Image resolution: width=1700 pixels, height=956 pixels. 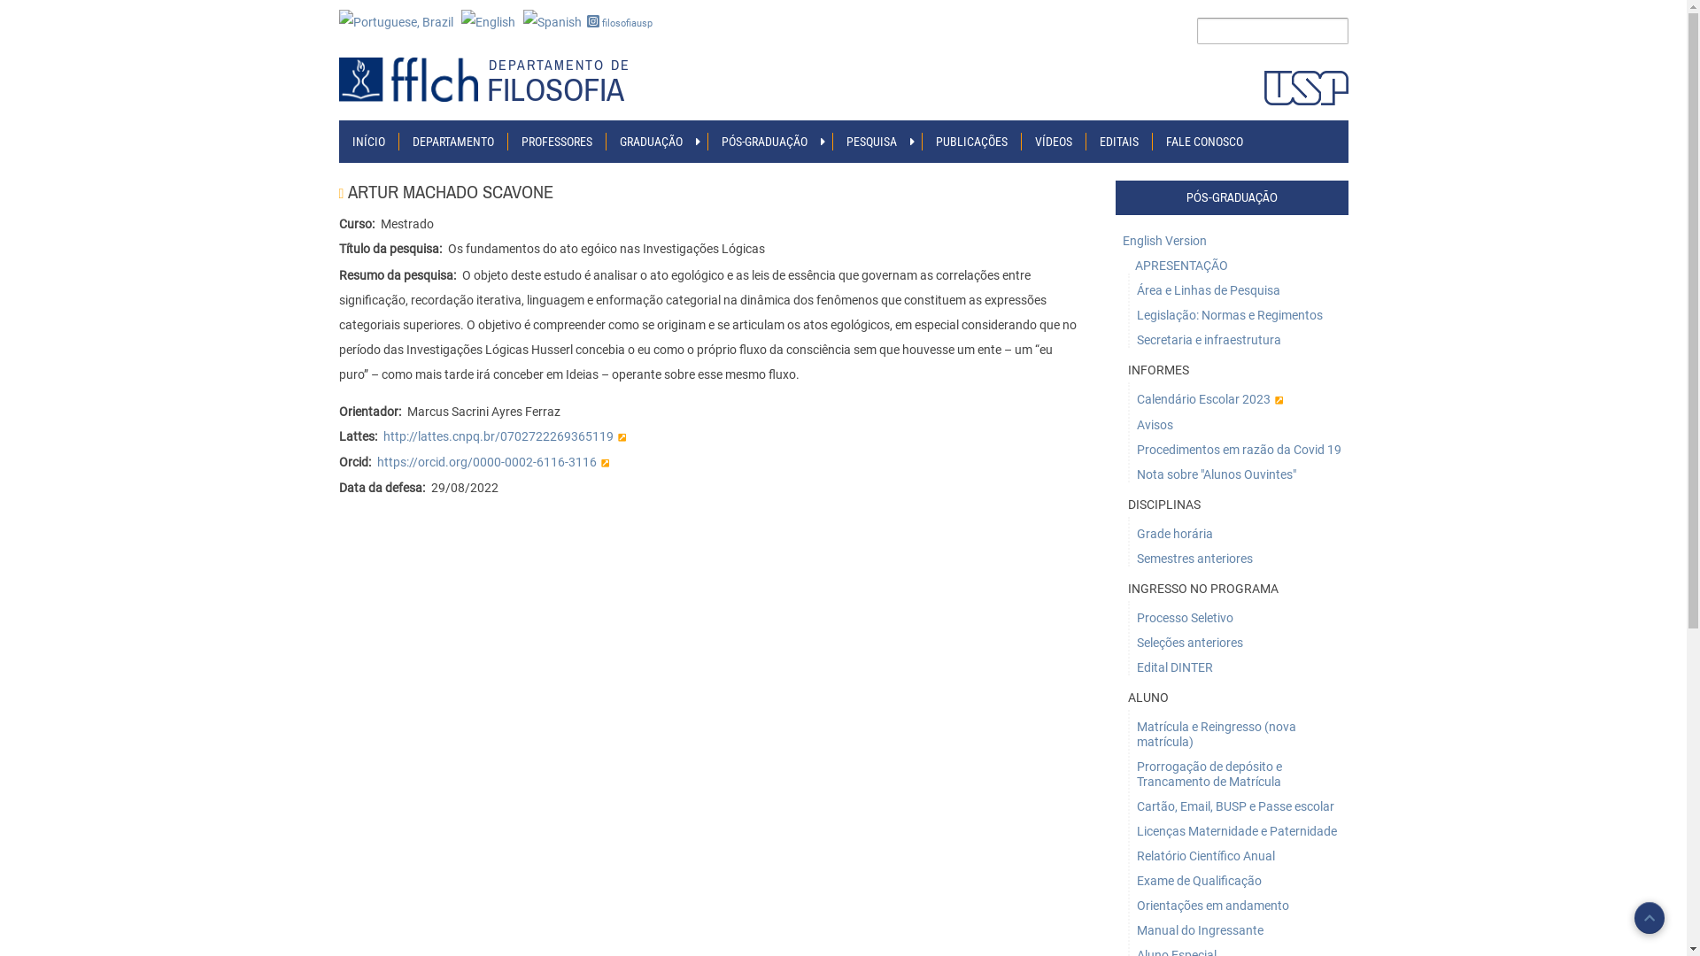 What do you see at coordinates (13, 17) in the screenshot?
I see `Buscar` at bounding box center [13, 17].